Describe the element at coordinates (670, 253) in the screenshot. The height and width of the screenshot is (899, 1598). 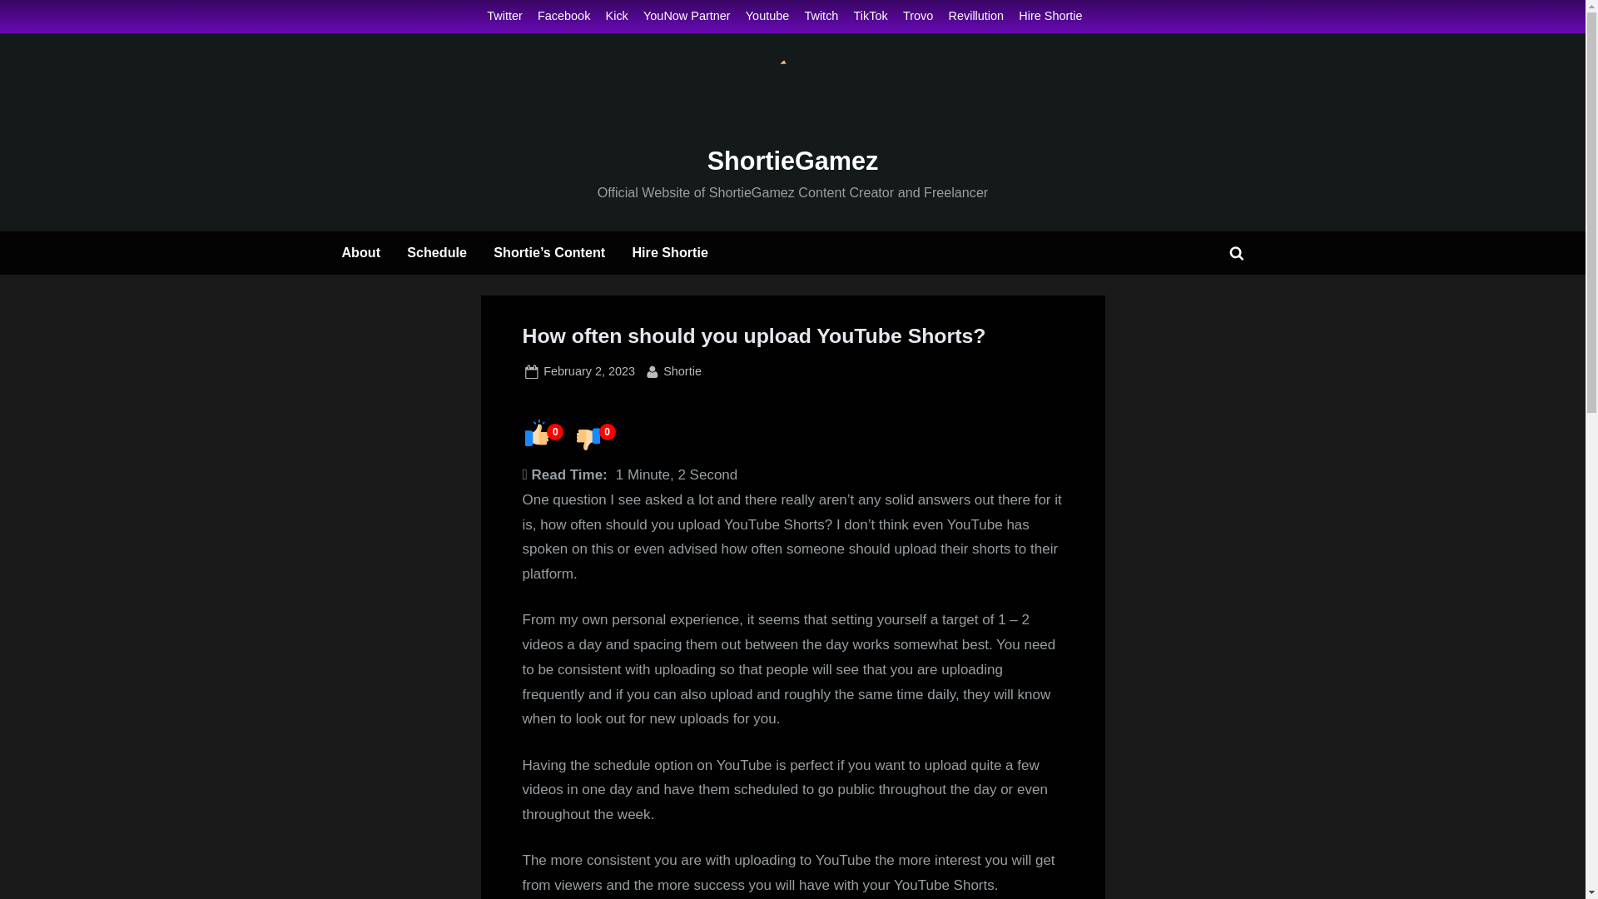
I see `YouNow Partner` at that location.